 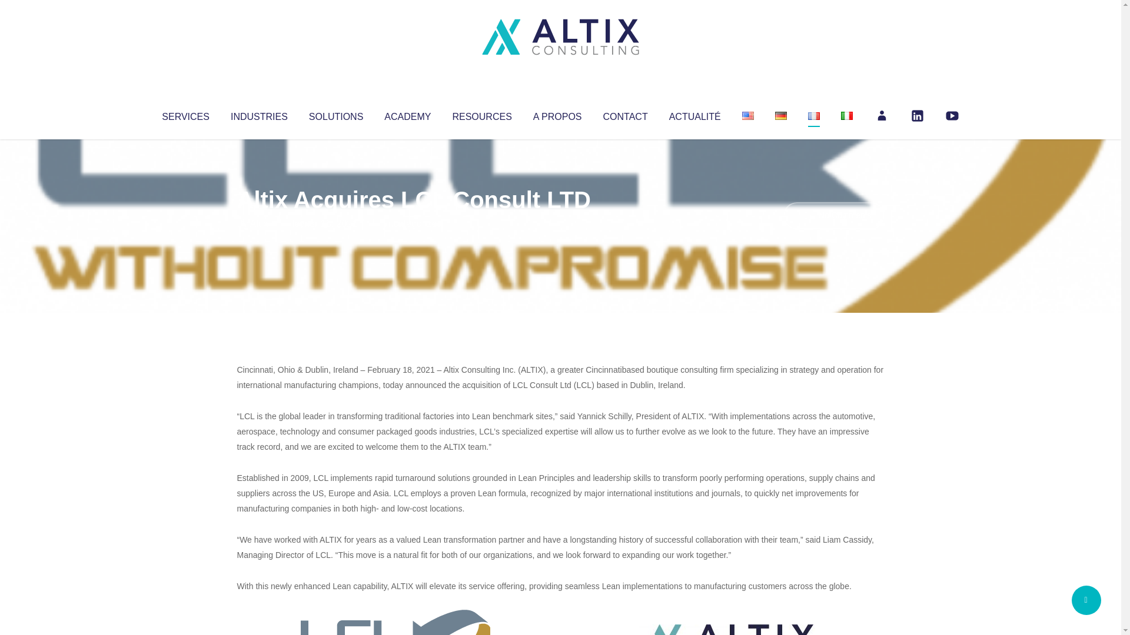 What do you see at coordinates (335, 114) in the screenshot?
I see `SOLUTIONS` at bounding box center [335, 114].